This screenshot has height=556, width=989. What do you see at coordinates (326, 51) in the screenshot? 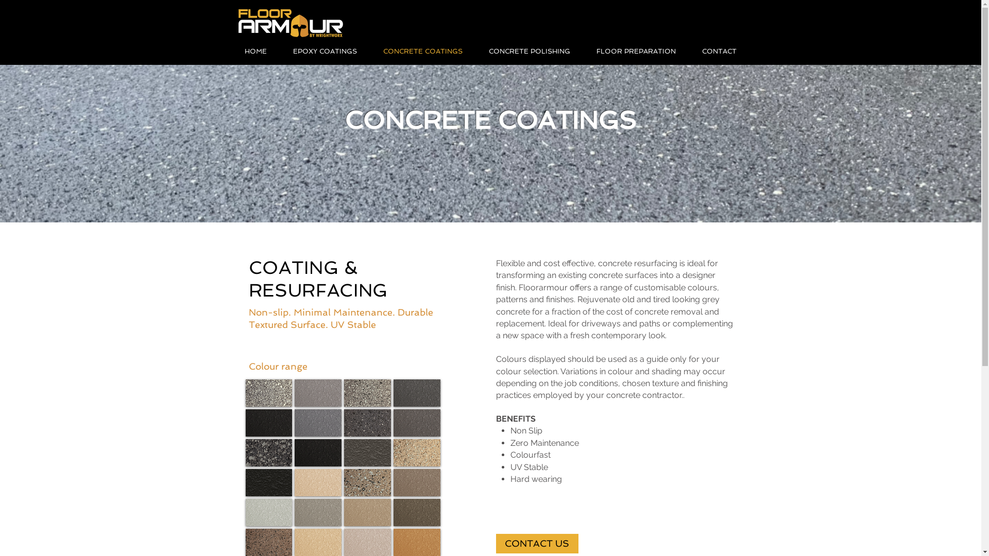
I see `EPOXY COATINGS` at bounding box center [326, 51].